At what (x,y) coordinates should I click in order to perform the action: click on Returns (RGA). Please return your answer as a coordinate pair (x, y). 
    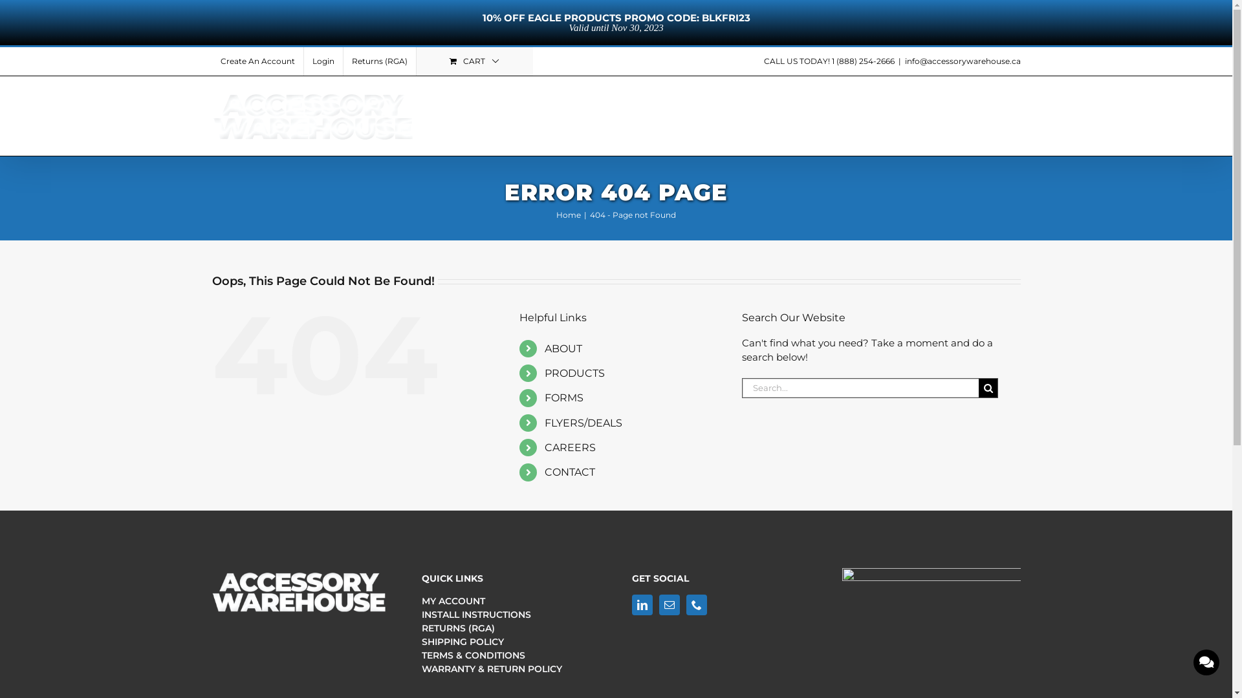
    Looking at the image, I should click on (379, 61).